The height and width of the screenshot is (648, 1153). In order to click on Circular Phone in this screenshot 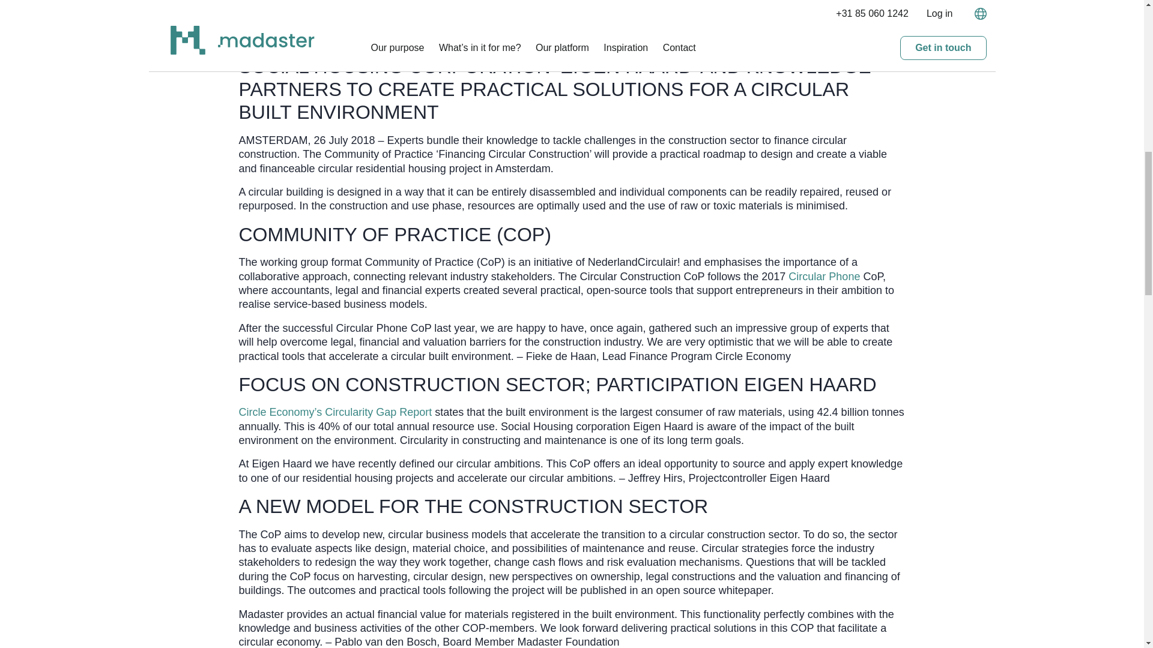, I will do `click(824, 276)`.